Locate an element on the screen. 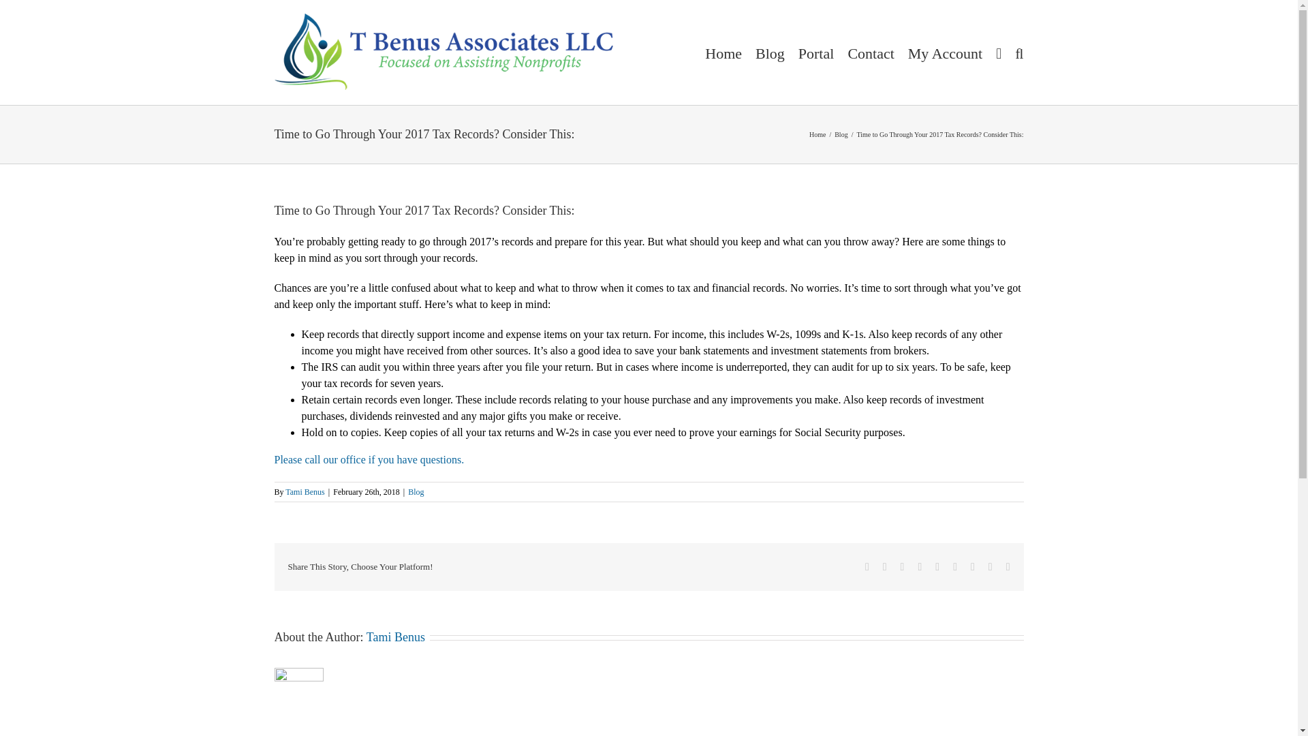 The width and height of the screenshot is (1308, 736). Tami Benus is located at coordinates (395, 637).